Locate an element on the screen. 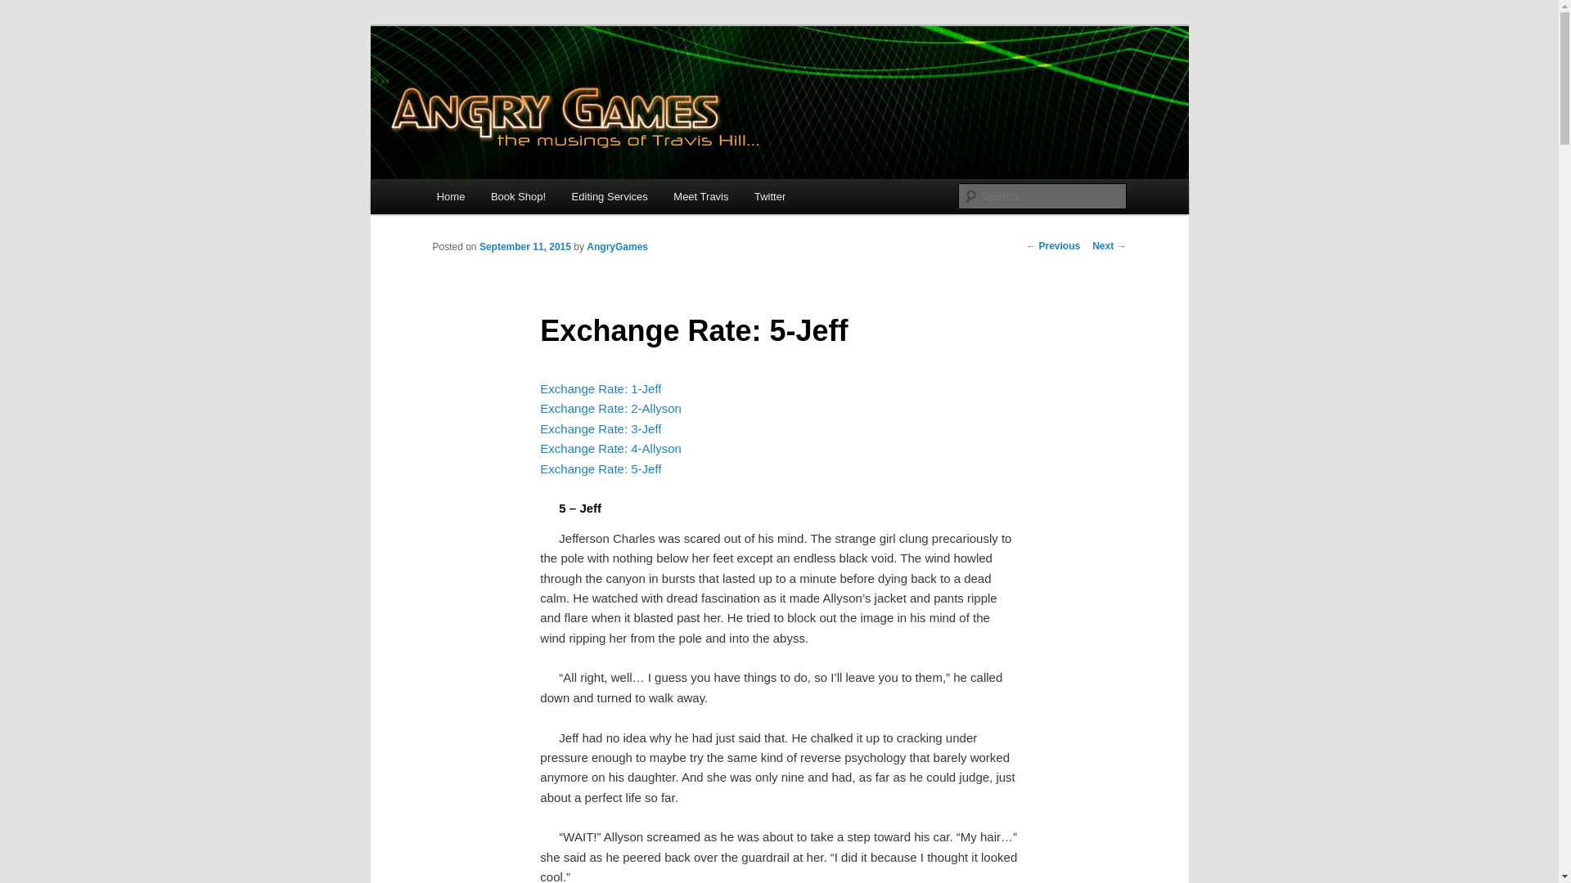 The image size is (1571, 883). AngryGames is located at coordinates (617, 246).